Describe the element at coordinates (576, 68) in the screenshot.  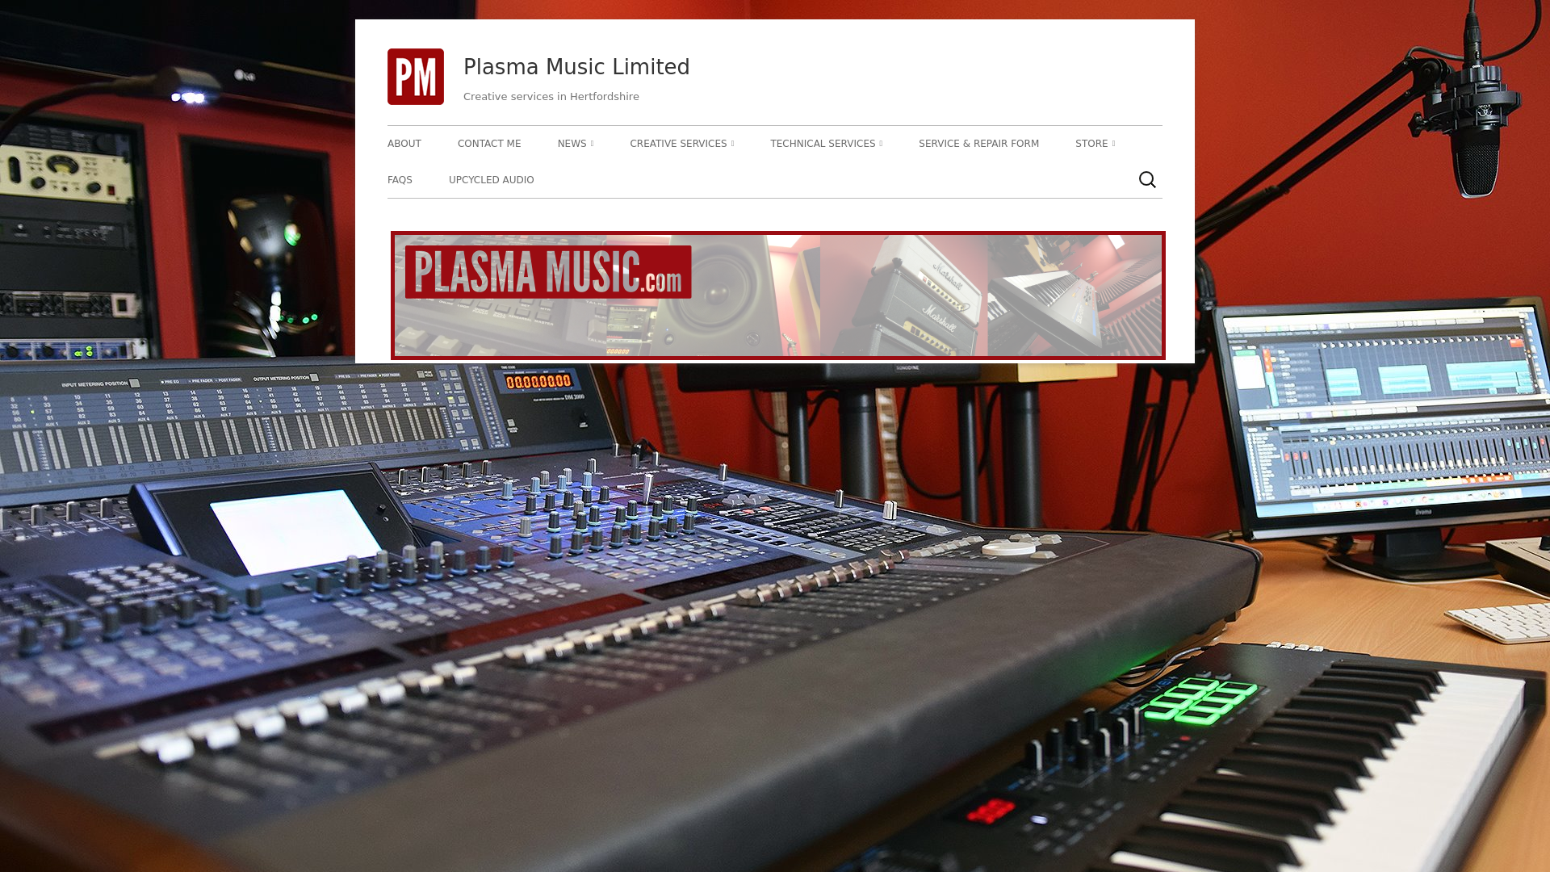
I see `Plasma Music Limited` at that location.